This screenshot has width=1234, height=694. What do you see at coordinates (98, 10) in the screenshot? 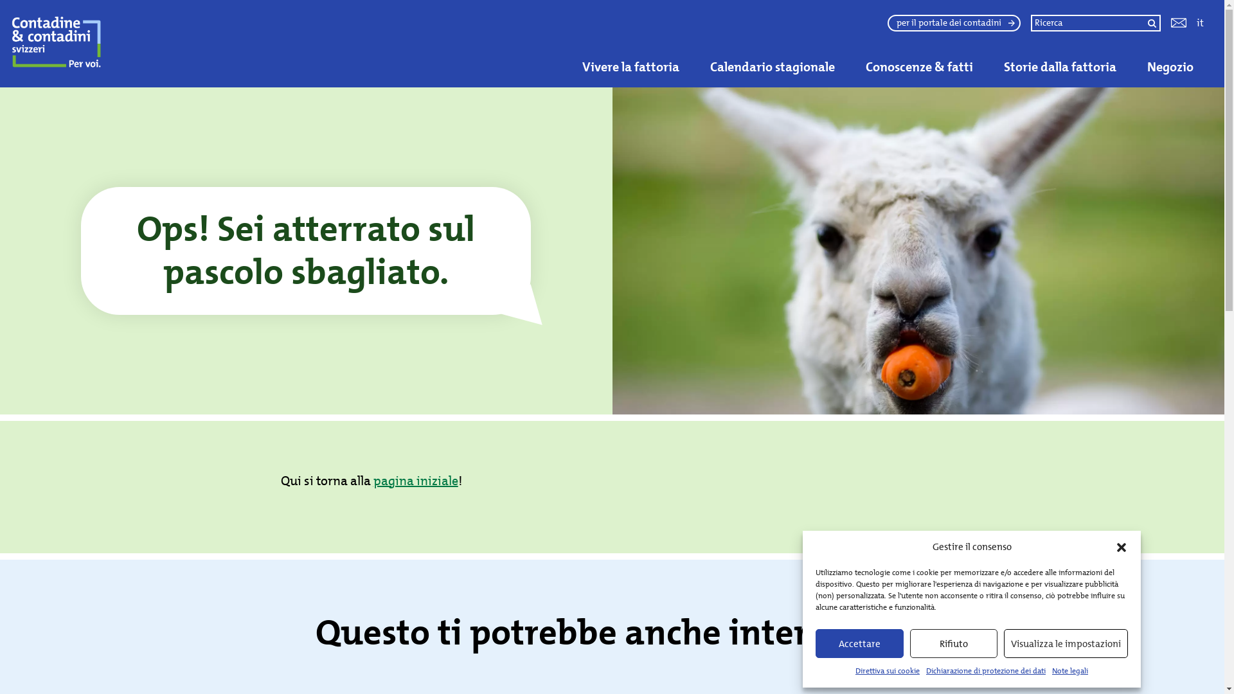
I see `Vino` at bounding box center [98, 10].